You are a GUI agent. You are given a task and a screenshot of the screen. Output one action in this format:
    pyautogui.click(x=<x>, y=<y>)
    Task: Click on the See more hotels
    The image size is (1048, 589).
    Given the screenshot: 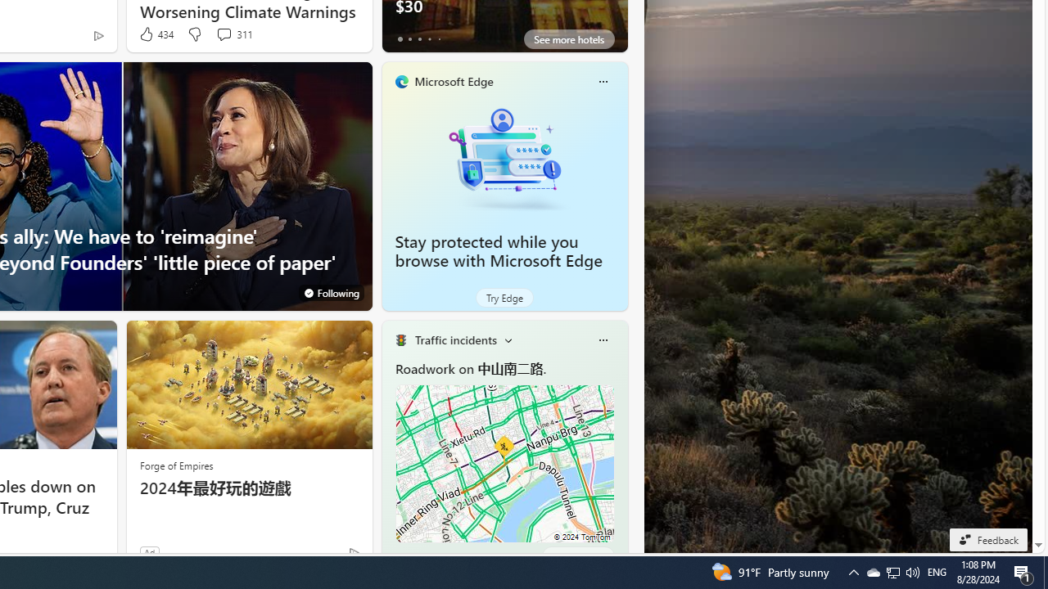 What is the action you would take?
    pyautogui.click(x=568, y=39)
    